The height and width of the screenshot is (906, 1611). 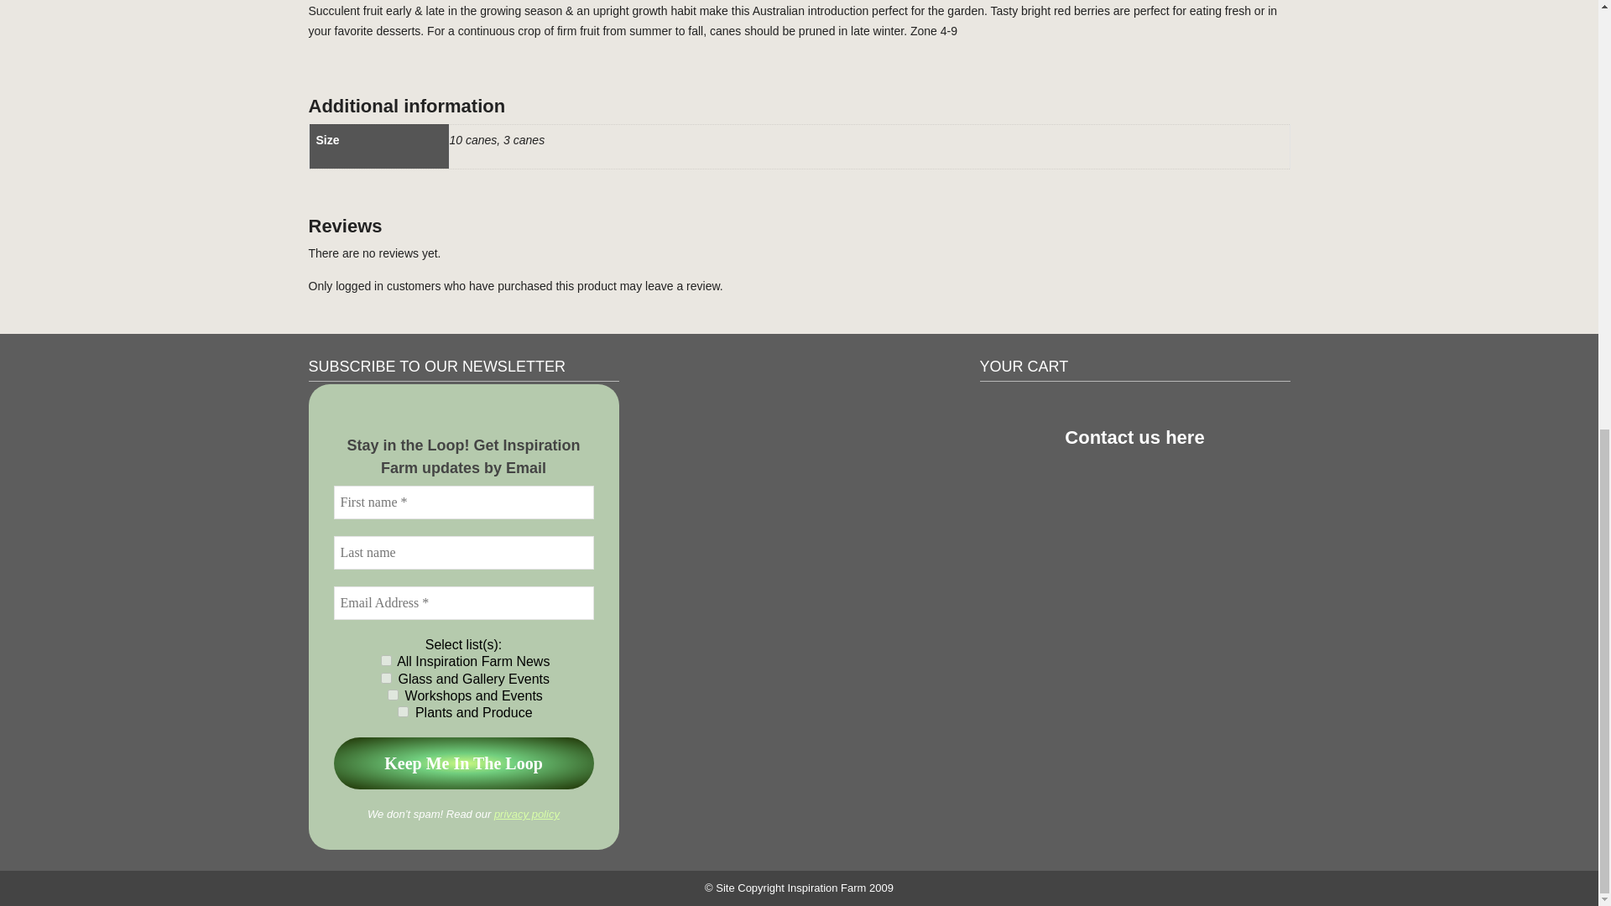 I want to click on 3, so click(x=386, y=659).